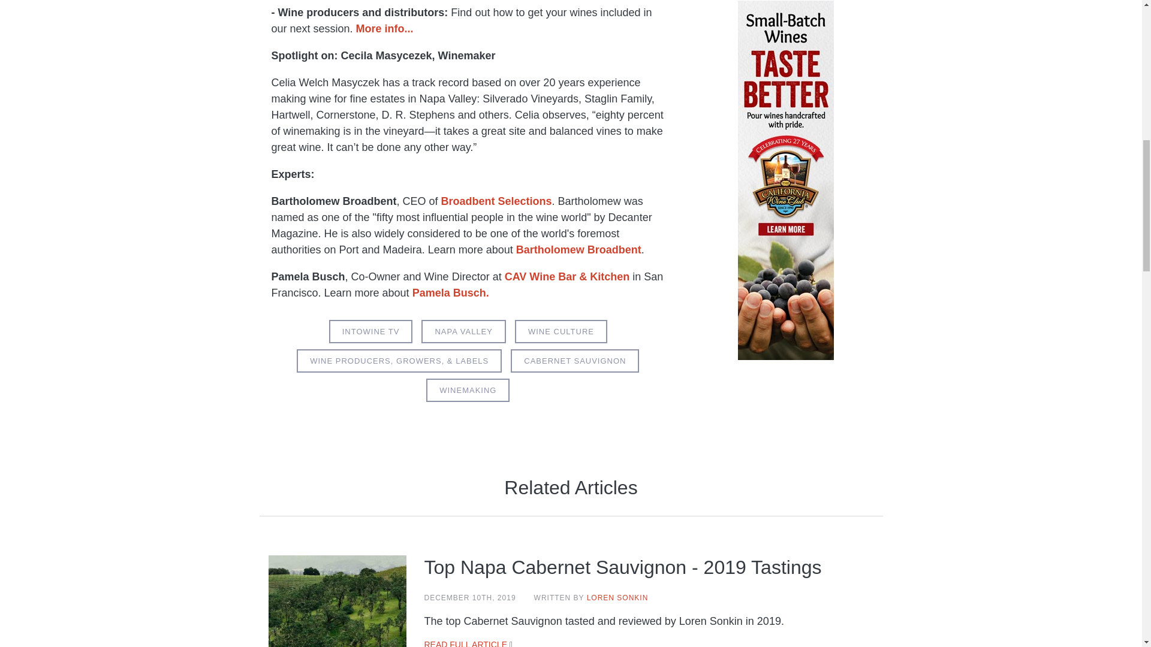 The image size is (1151, 647). Describe the element at coordinates (617, 598) in the screenshot. I see `View user profile.` at that location.